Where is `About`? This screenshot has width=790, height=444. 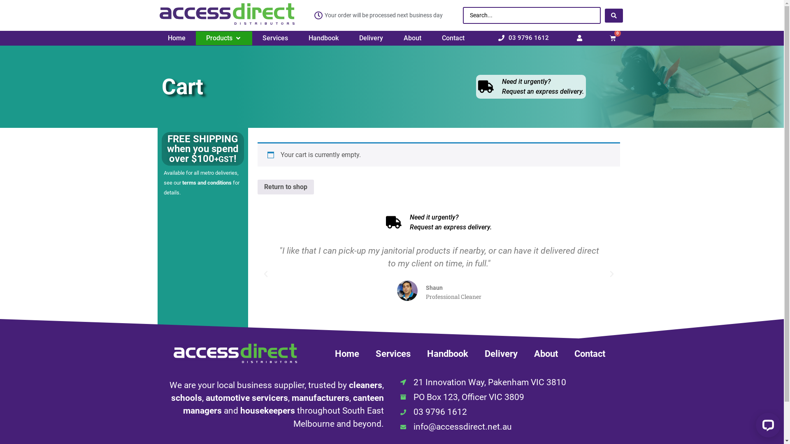
About is located at coordinates (546, 354).